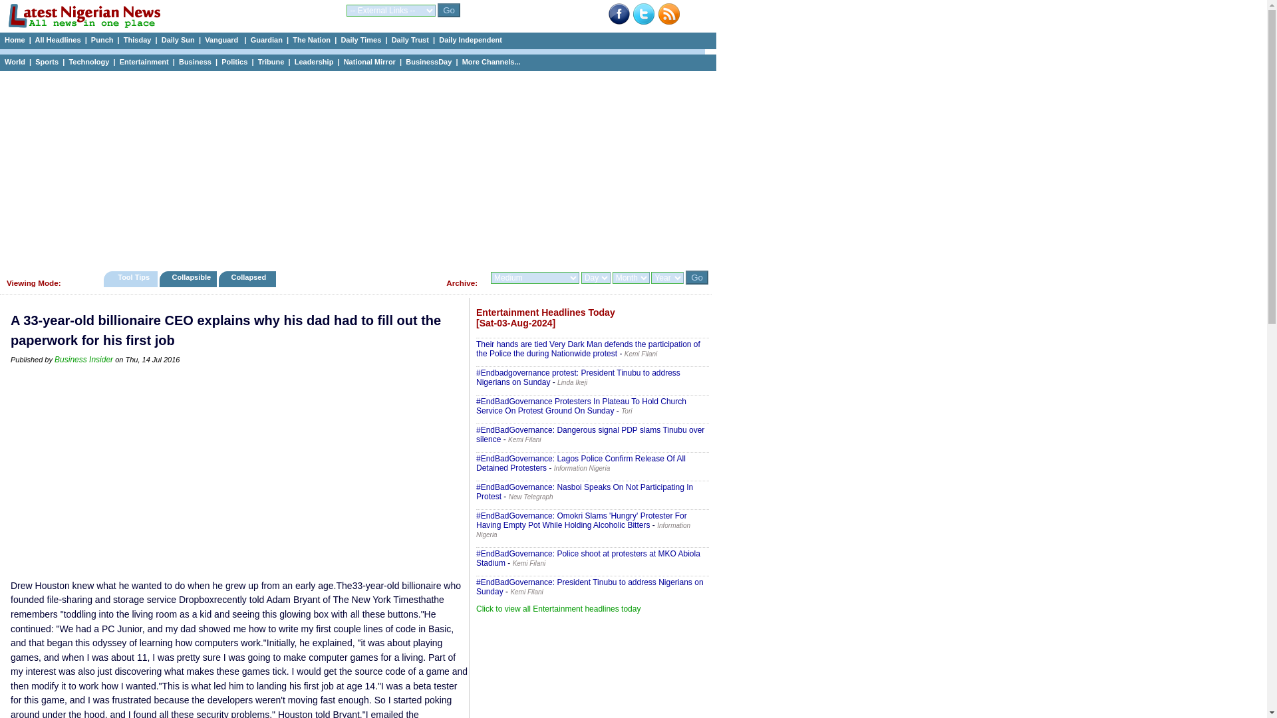 This screenshot has height=718, width=1277. What do you see at coordinates (627, 411) in the screenshot?
I see `Tori` at bounding box center [627, 411].